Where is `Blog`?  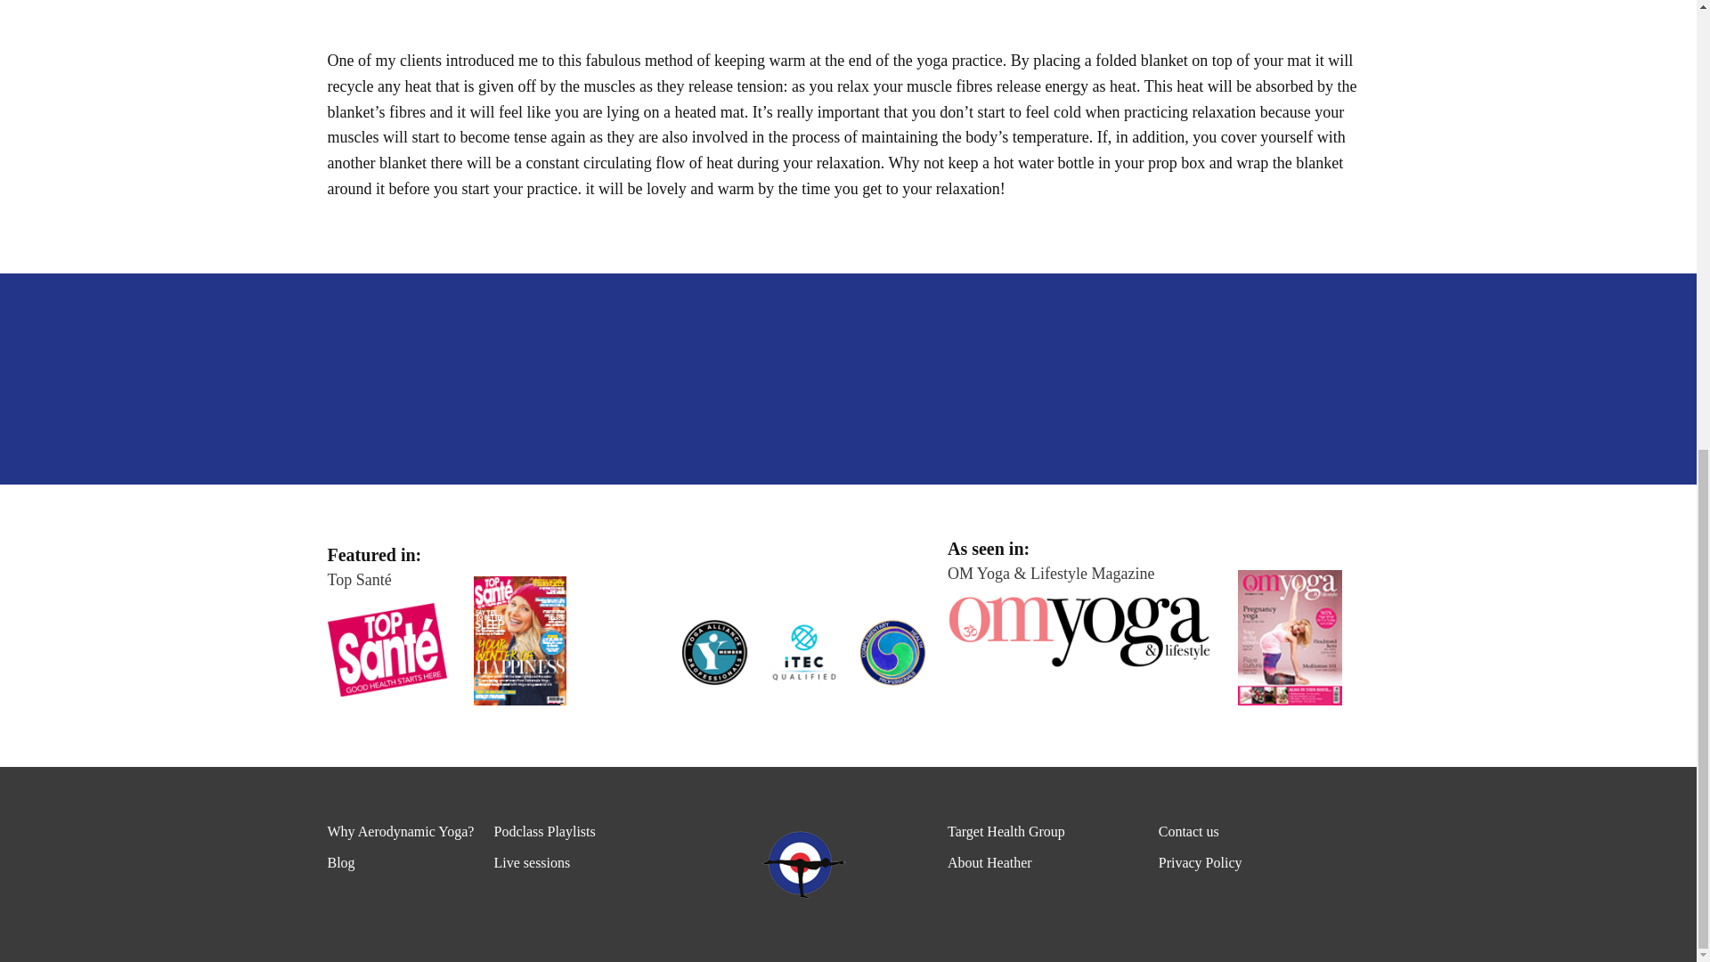 Blog is located at coordinates (411, 862).